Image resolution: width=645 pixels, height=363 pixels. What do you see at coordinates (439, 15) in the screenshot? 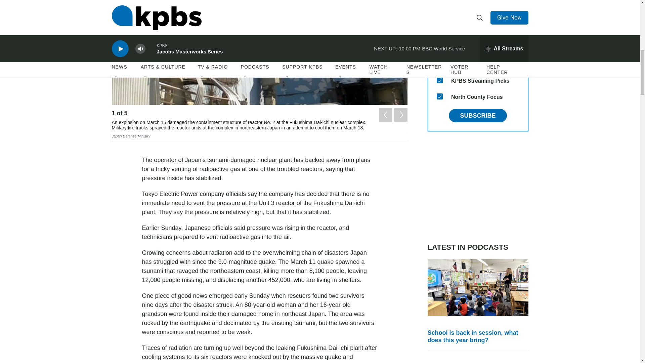
I see `5` at bounding box center [439, 15].